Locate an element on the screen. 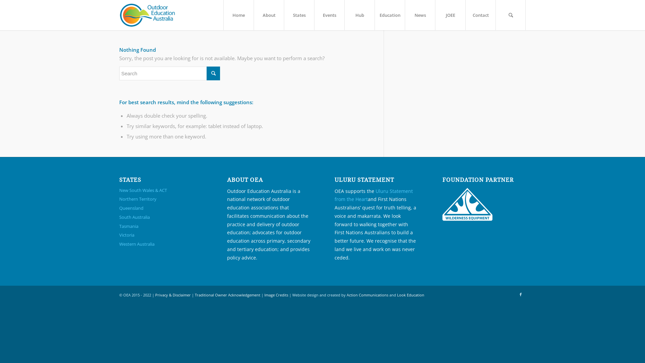 The image size is (645, 363). News is located at coordinates (420, 15).